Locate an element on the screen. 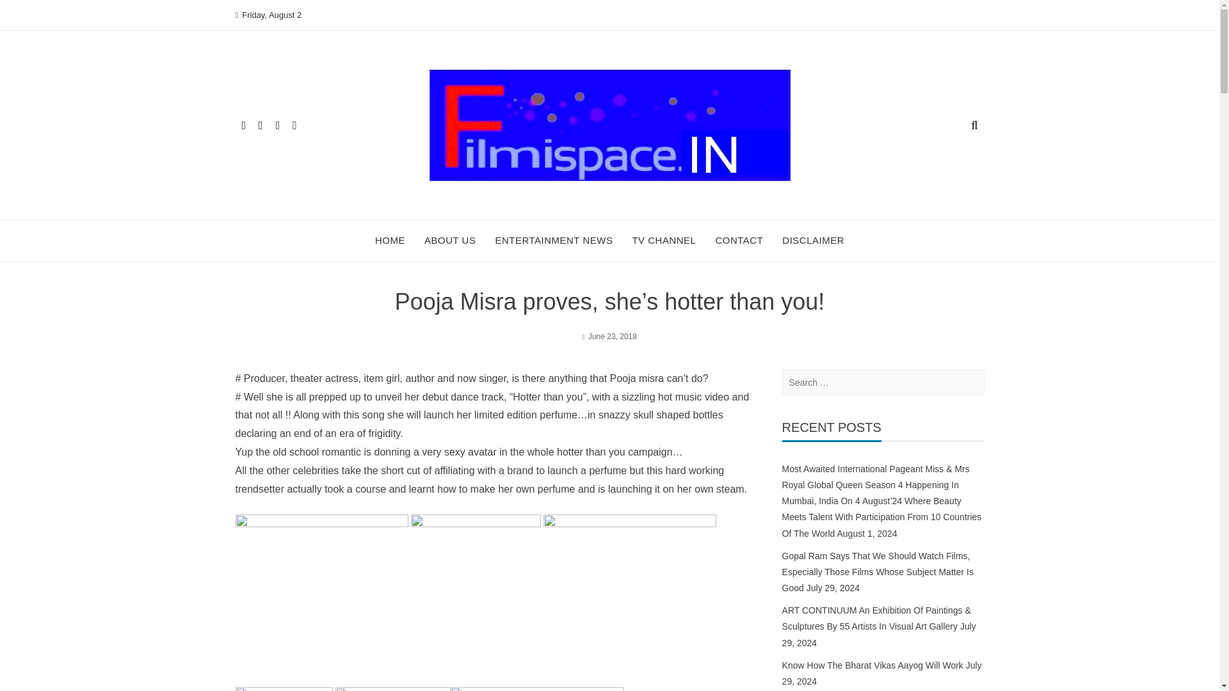  DISCLAIMER is located at coordinates (813, 241).